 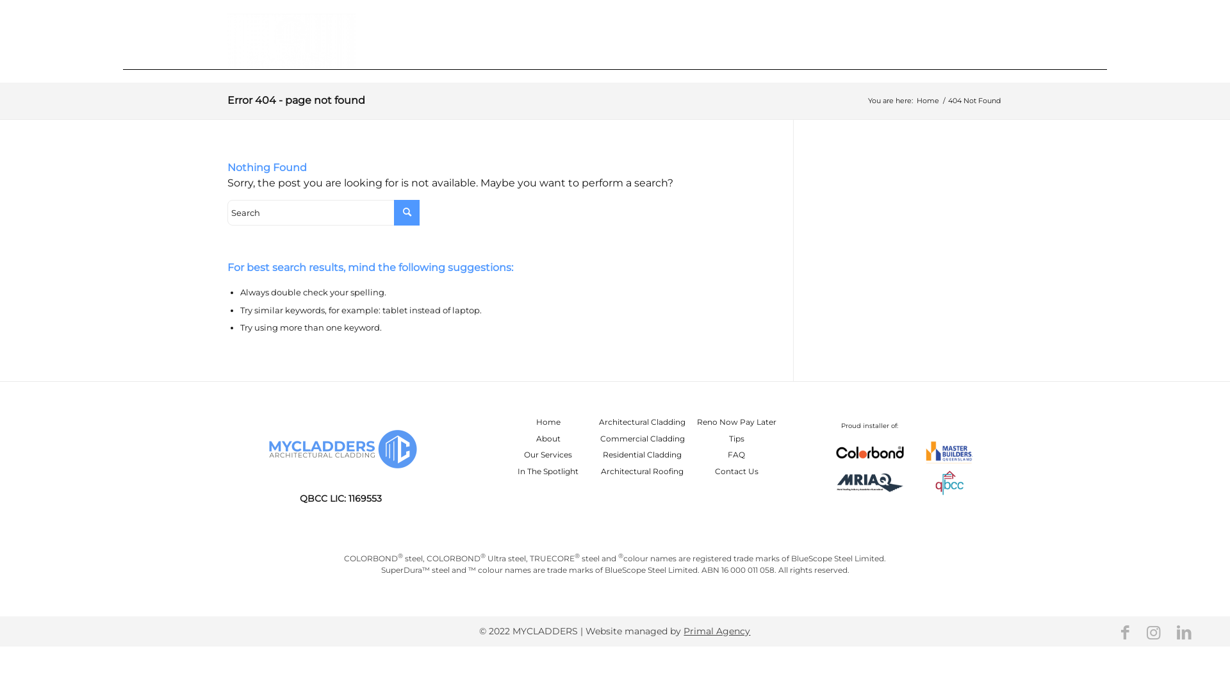 What do you see at coordinates (548, 472) in the screenshot?
I see `In The Spotlight` at bounding box center [548, 472].